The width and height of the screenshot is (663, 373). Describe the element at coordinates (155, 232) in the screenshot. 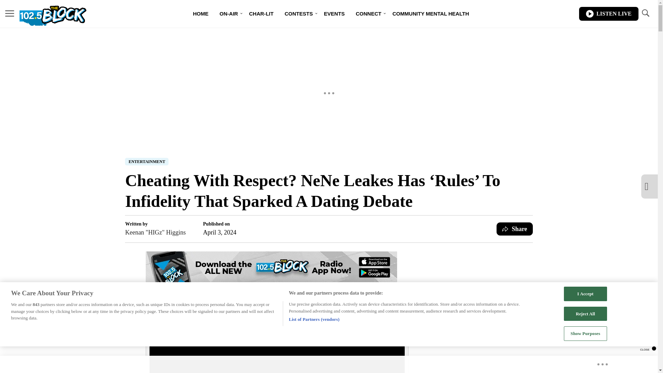

I see `Keenan "HIGz" Higgins` at that location.